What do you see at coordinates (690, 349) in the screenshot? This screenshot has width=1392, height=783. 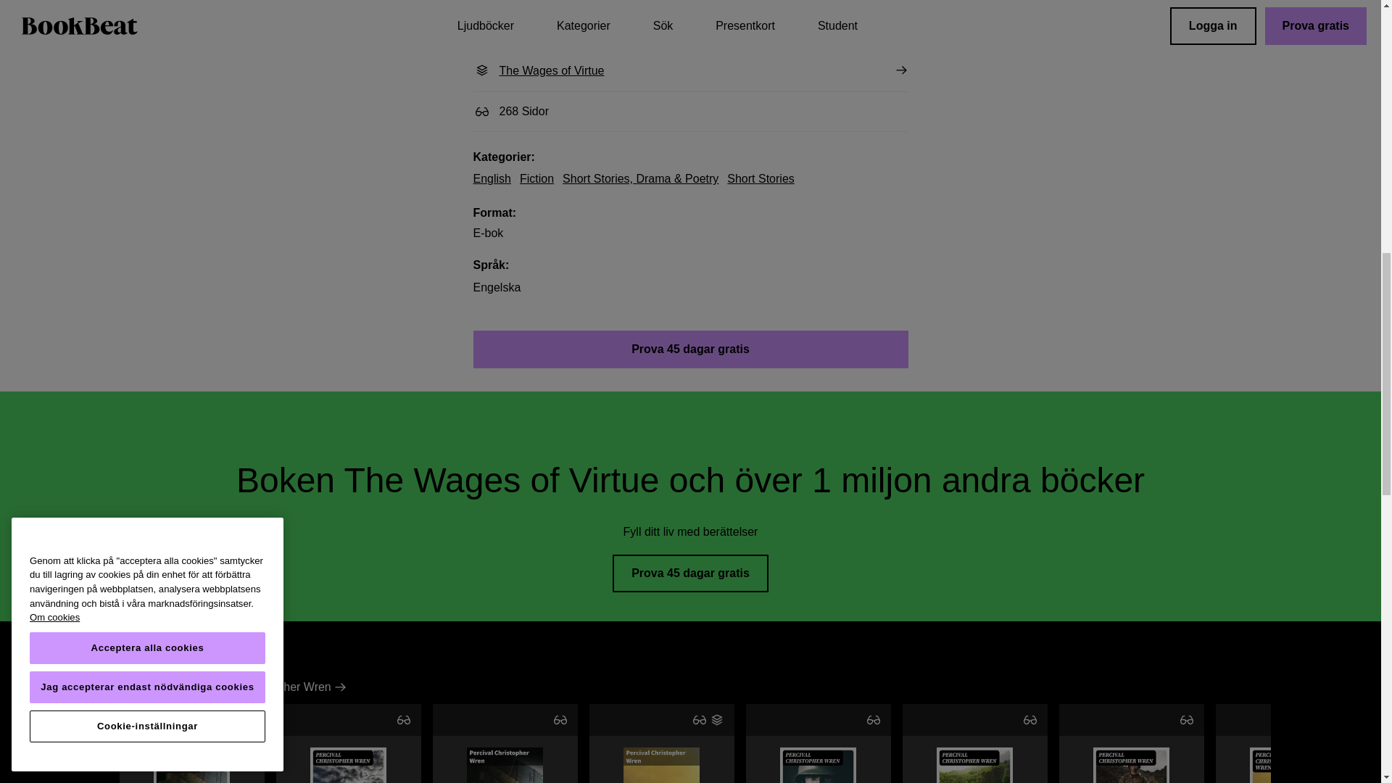 I see `Fiction` at bounding box center [690, 349].